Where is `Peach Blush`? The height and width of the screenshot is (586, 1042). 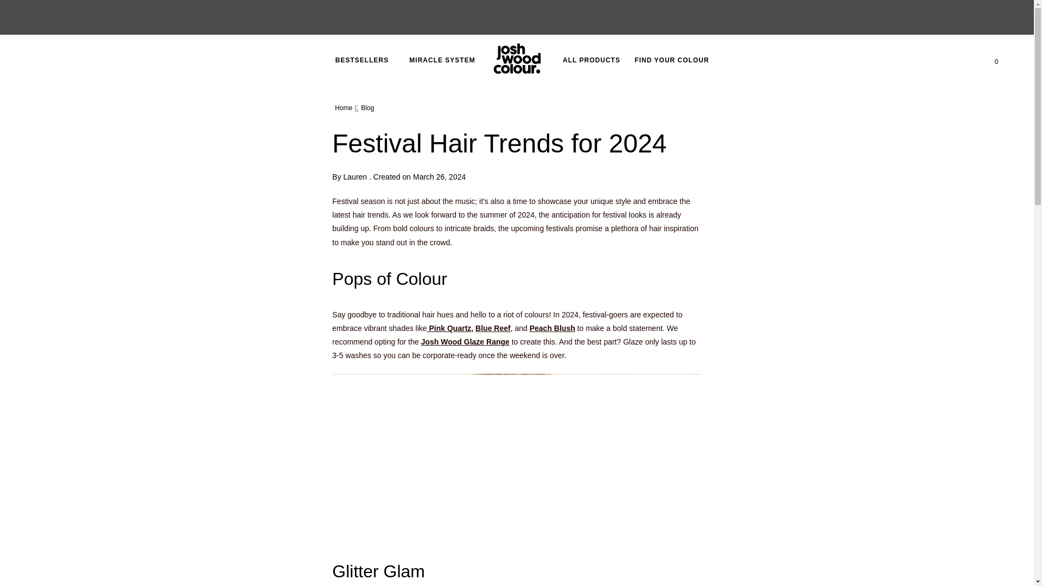 Peach Blush is located at coordinates (552, 328).